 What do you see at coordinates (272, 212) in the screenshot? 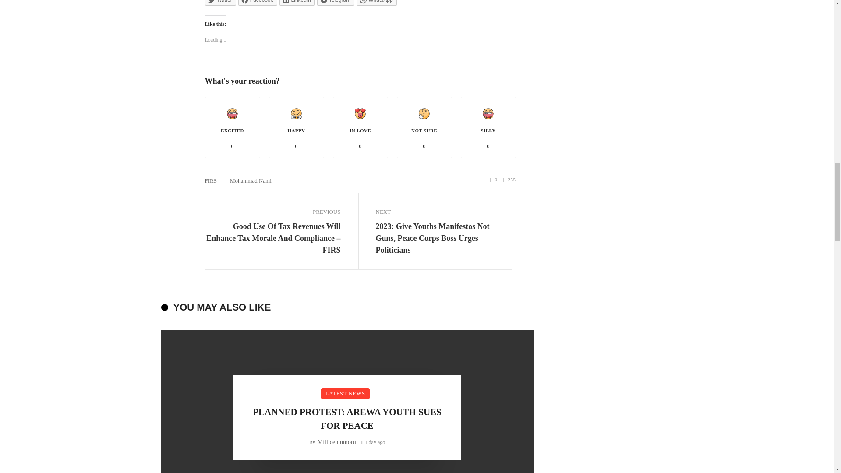
I see `PREVIOUS` at bounding box center [272, 212].